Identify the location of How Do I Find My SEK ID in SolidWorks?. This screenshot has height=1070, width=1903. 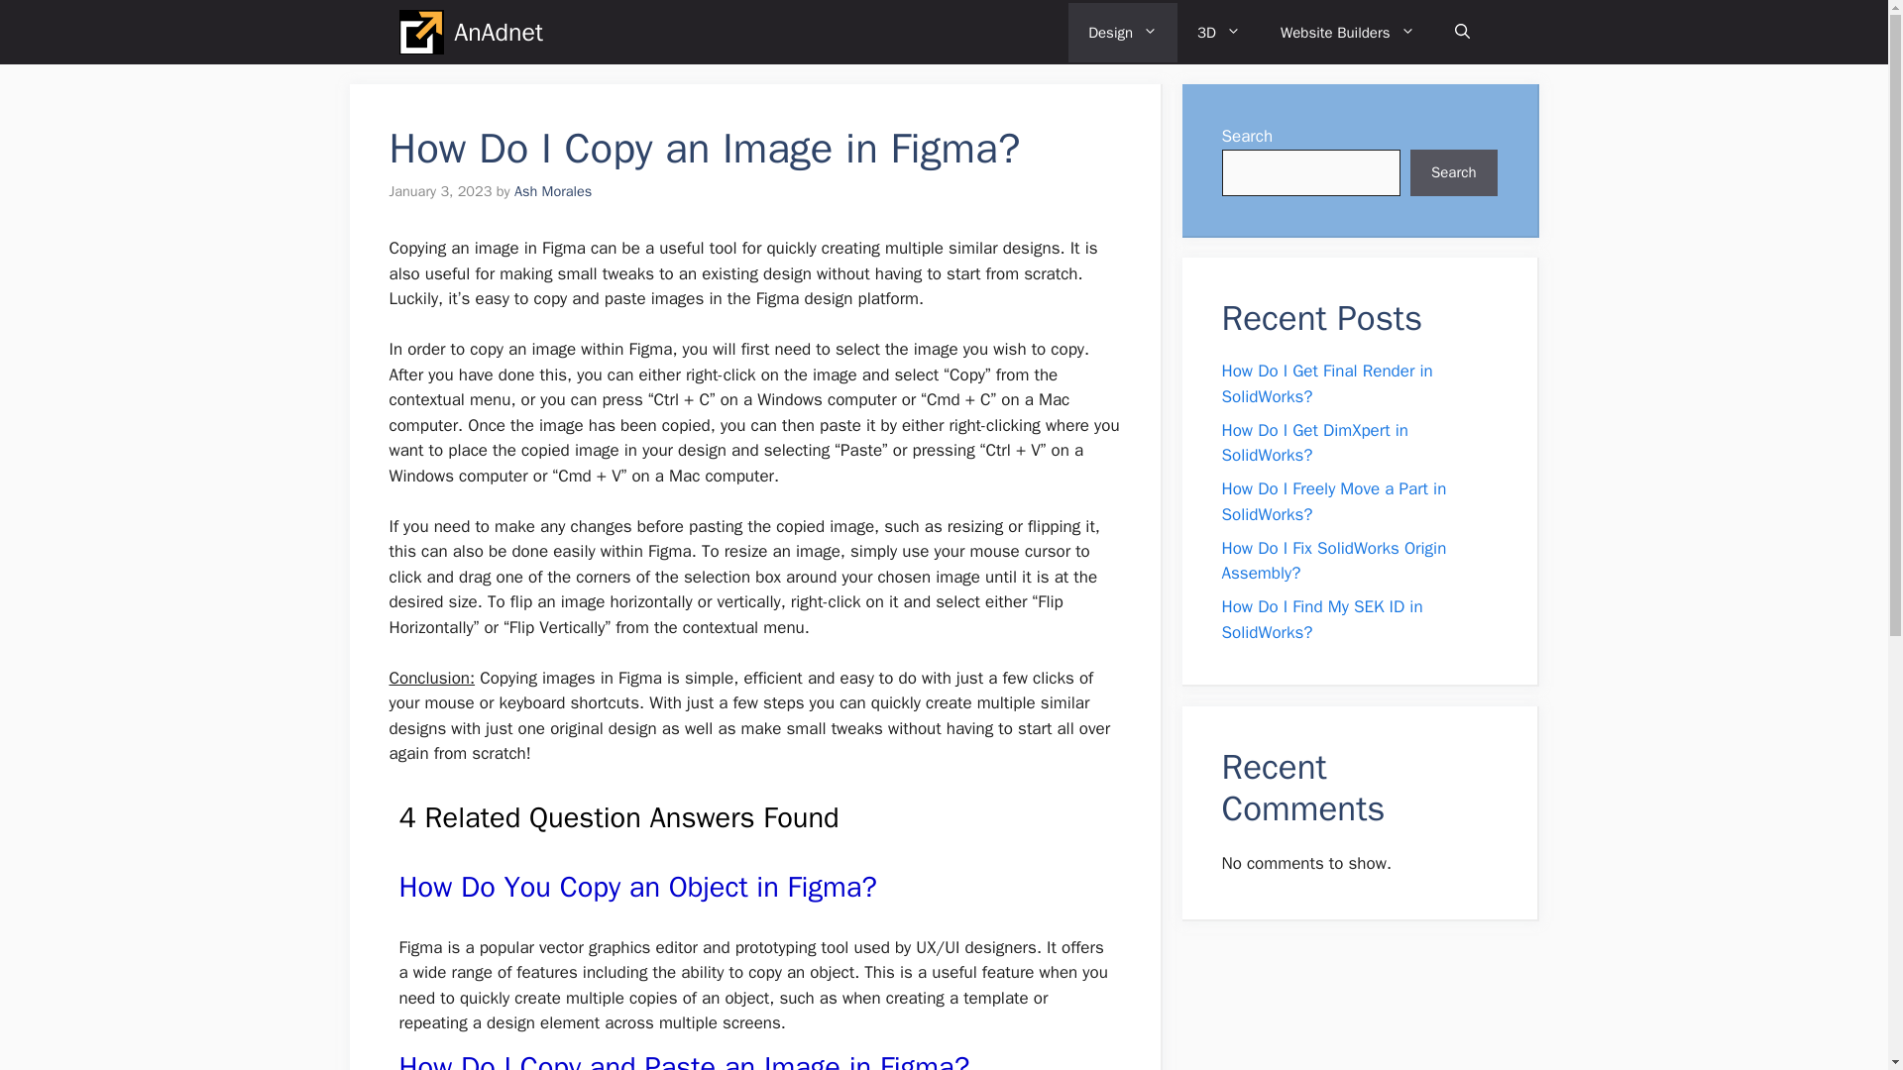
(1321, 619).